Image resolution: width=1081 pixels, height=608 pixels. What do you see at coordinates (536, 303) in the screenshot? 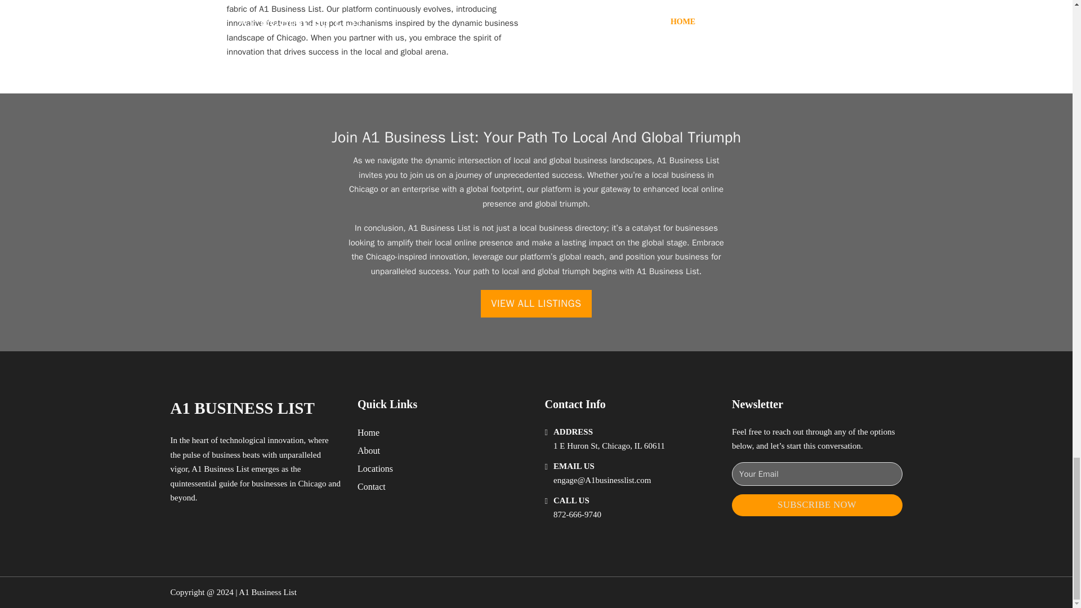
I see `VIEW ALL LISTINGS` at bounding box center [536, 303].